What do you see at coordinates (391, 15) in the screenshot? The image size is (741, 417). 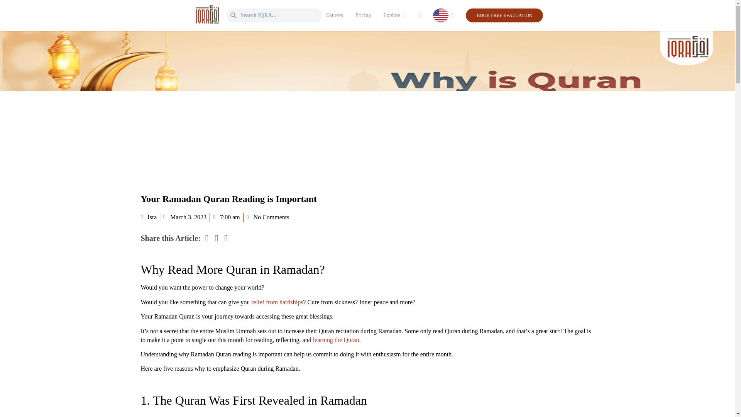 I see `Explore` at bounding box center [391, 15].